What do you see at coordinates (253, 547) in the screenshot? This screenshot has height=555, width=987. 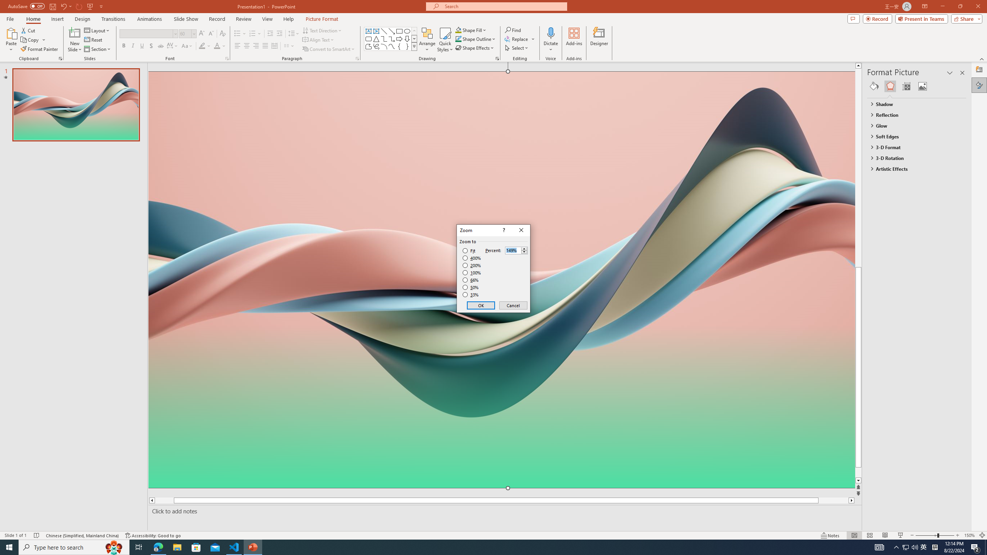 I see `PowerPoint - 1 running window` at bounding box center [253, 547].